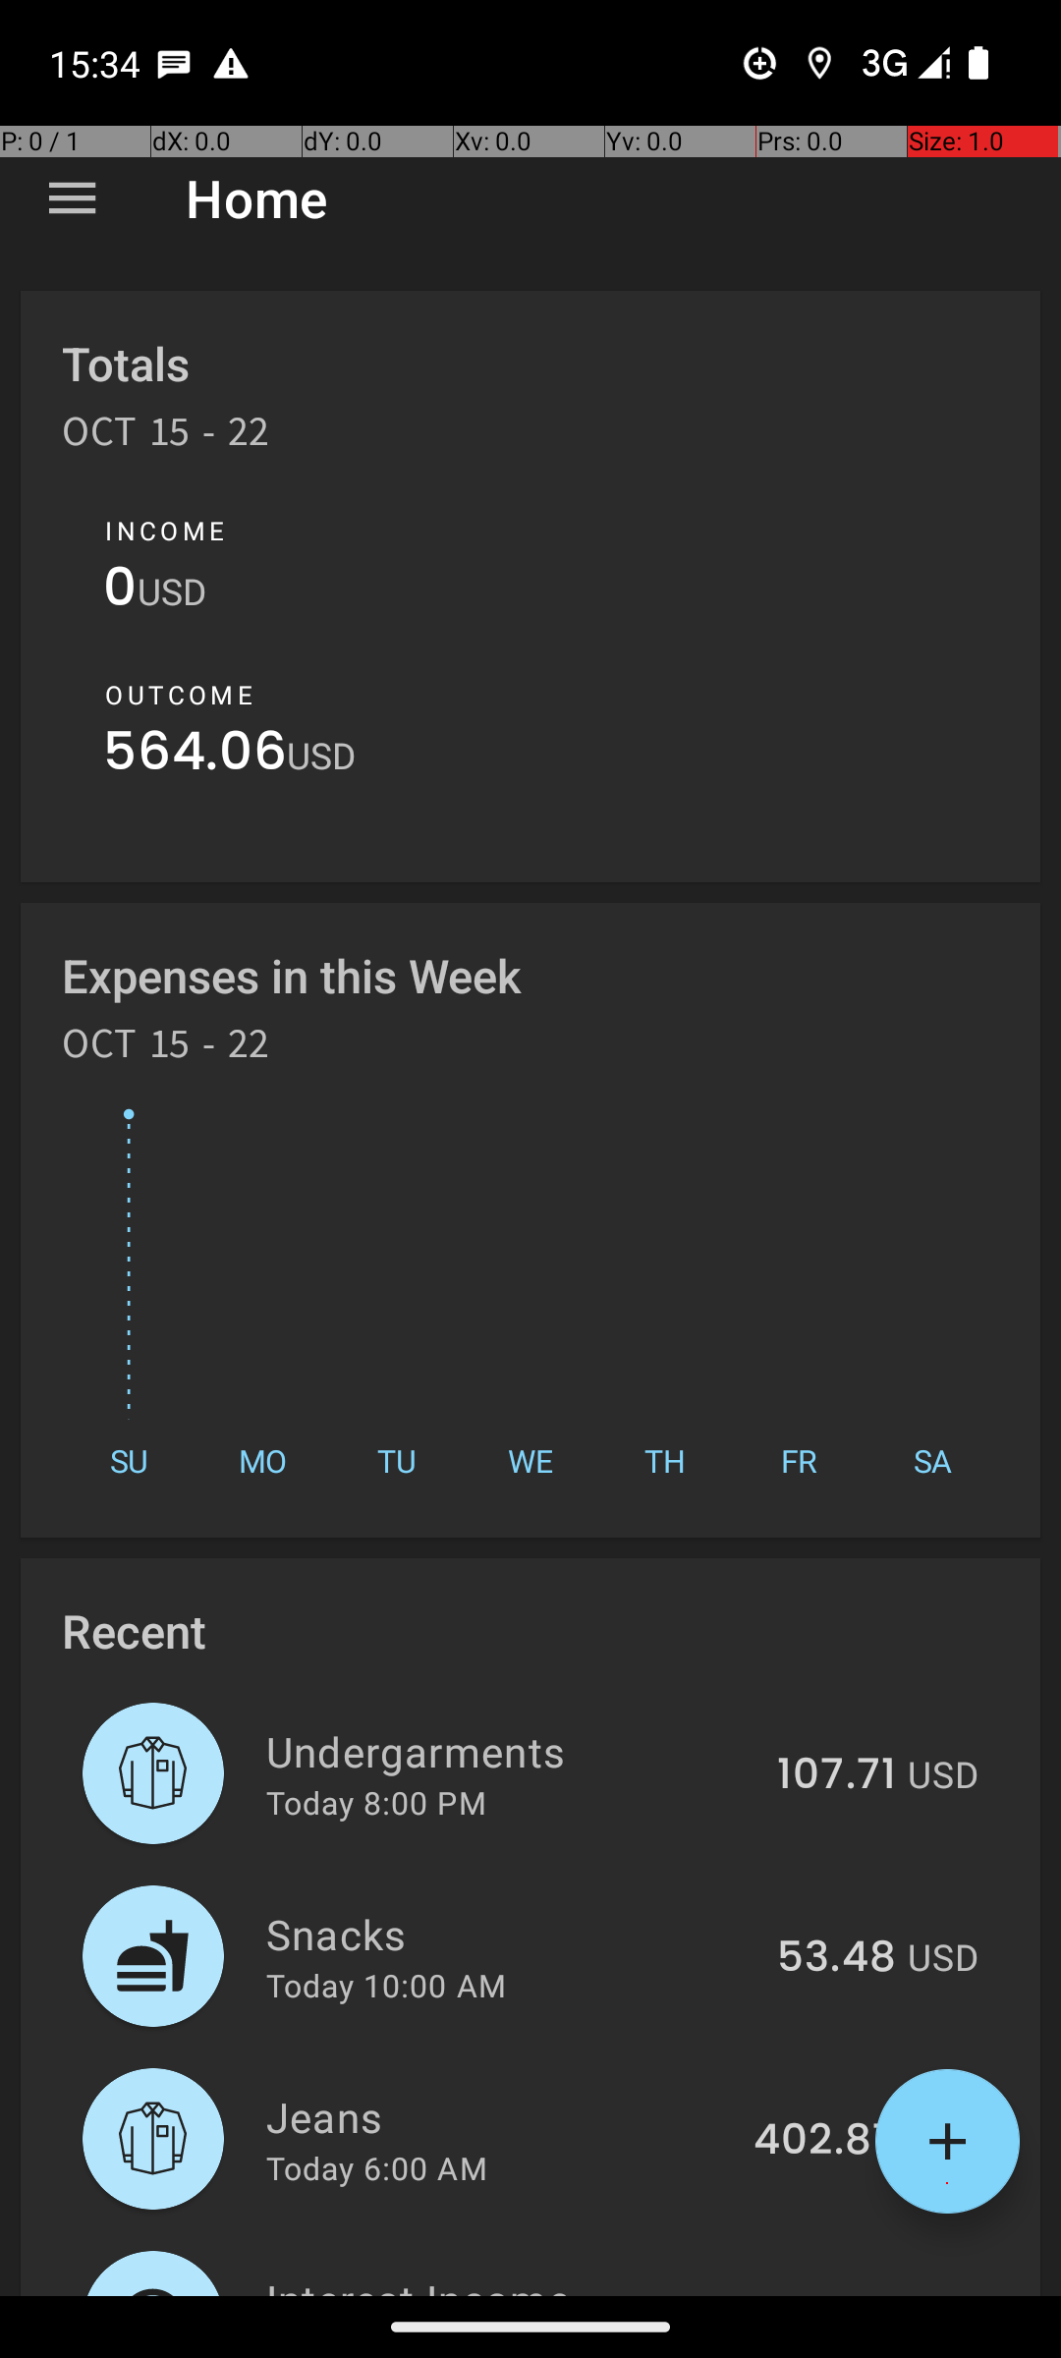  Describe the element at coordinates (386, 1985) in the screenshot. I see `Today 10:00 AM` at that location.